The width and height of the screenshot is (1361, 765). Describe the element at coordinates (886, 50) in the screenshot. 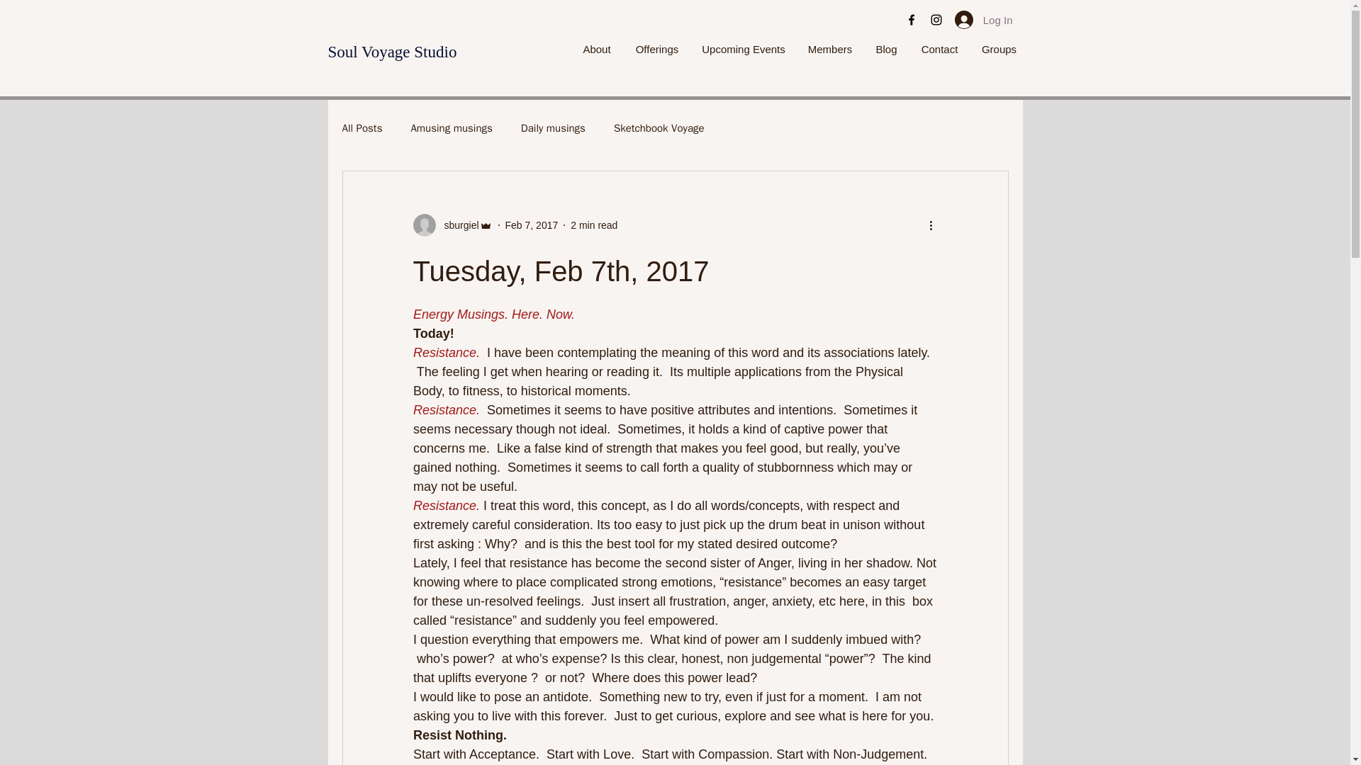

I see `Blog` at that location.